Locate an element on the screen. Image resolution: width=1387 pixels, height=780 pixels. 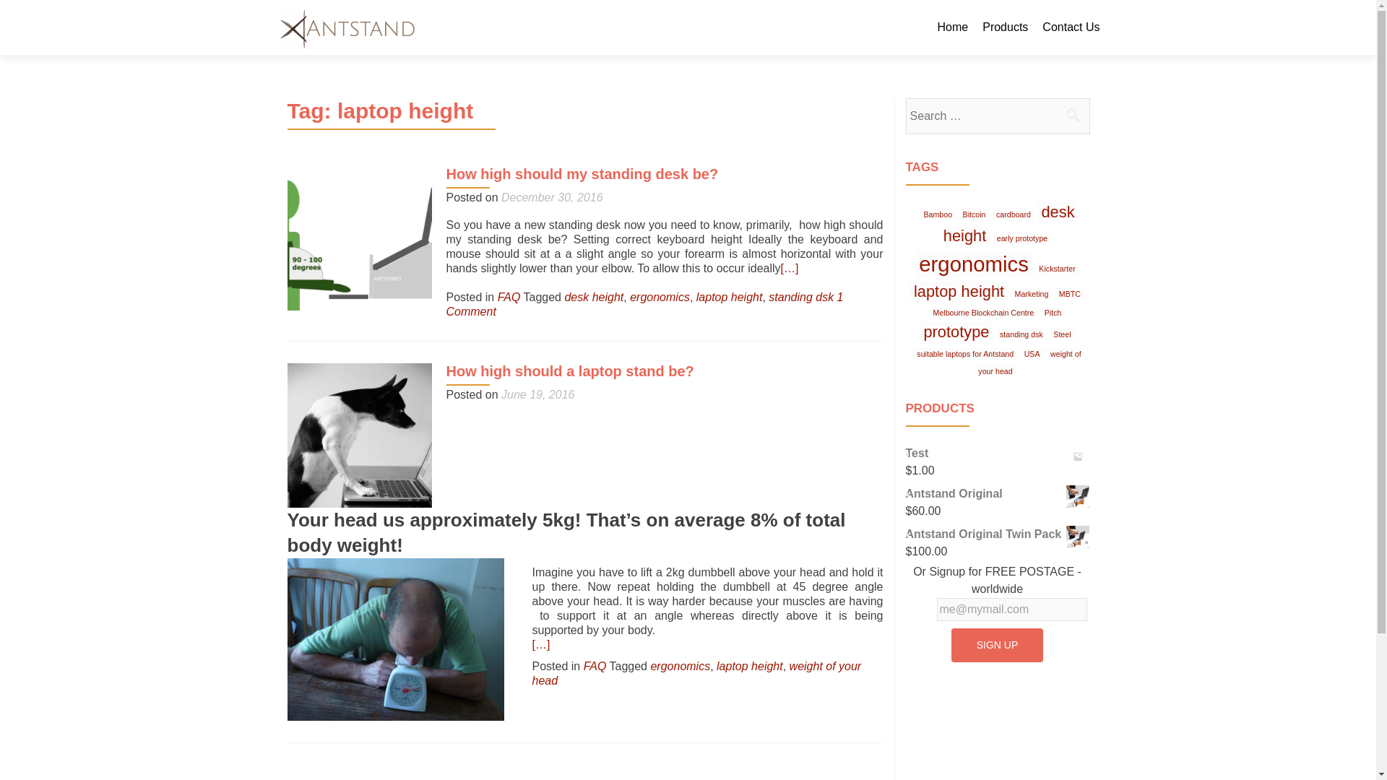
SIGN UP is located at coordinates (998, 645).